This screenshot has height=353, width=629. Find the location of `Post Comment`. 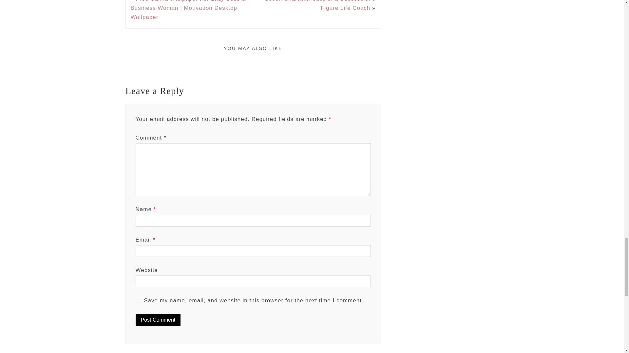

Post Comment is located at coordinates (158, 320).